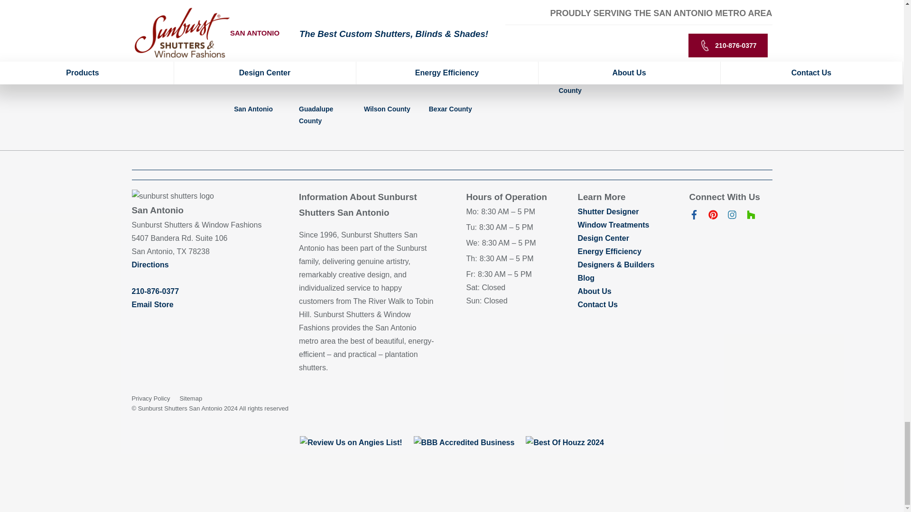 The image size is (911, 512). Describe the element at coordinates (464, 443) in the screenshot. I see `BBB Accredited Business` at that location.